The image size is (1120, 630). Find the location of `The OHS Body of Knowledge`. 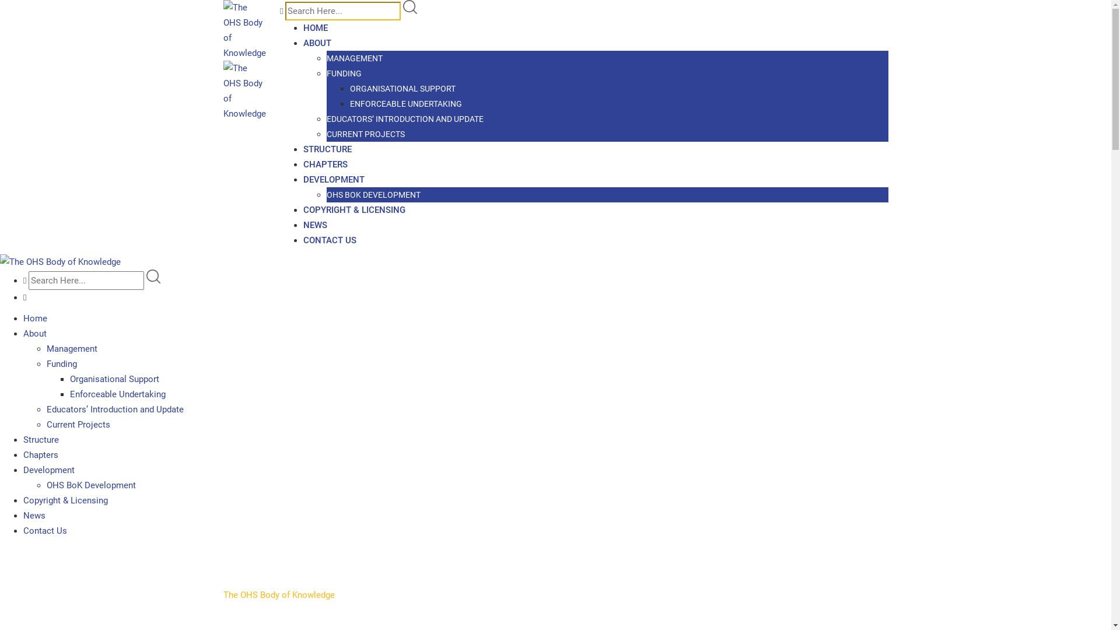

The OHS Body of Knowledge is located at coordinates (279, 595).